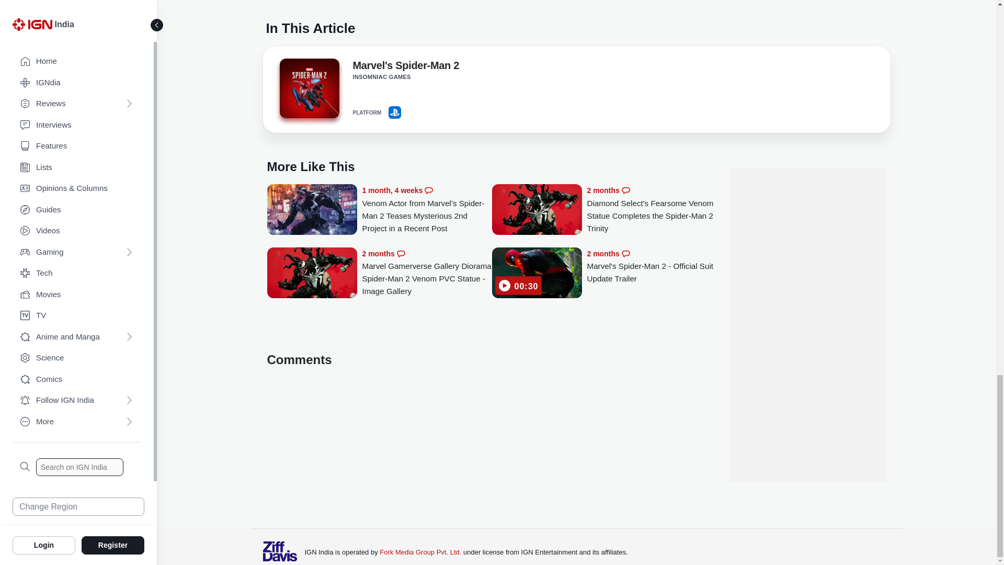  I want to click on Marvel's Spider-Man 2 - Official Suit Update Trailer, so click(537, 274).